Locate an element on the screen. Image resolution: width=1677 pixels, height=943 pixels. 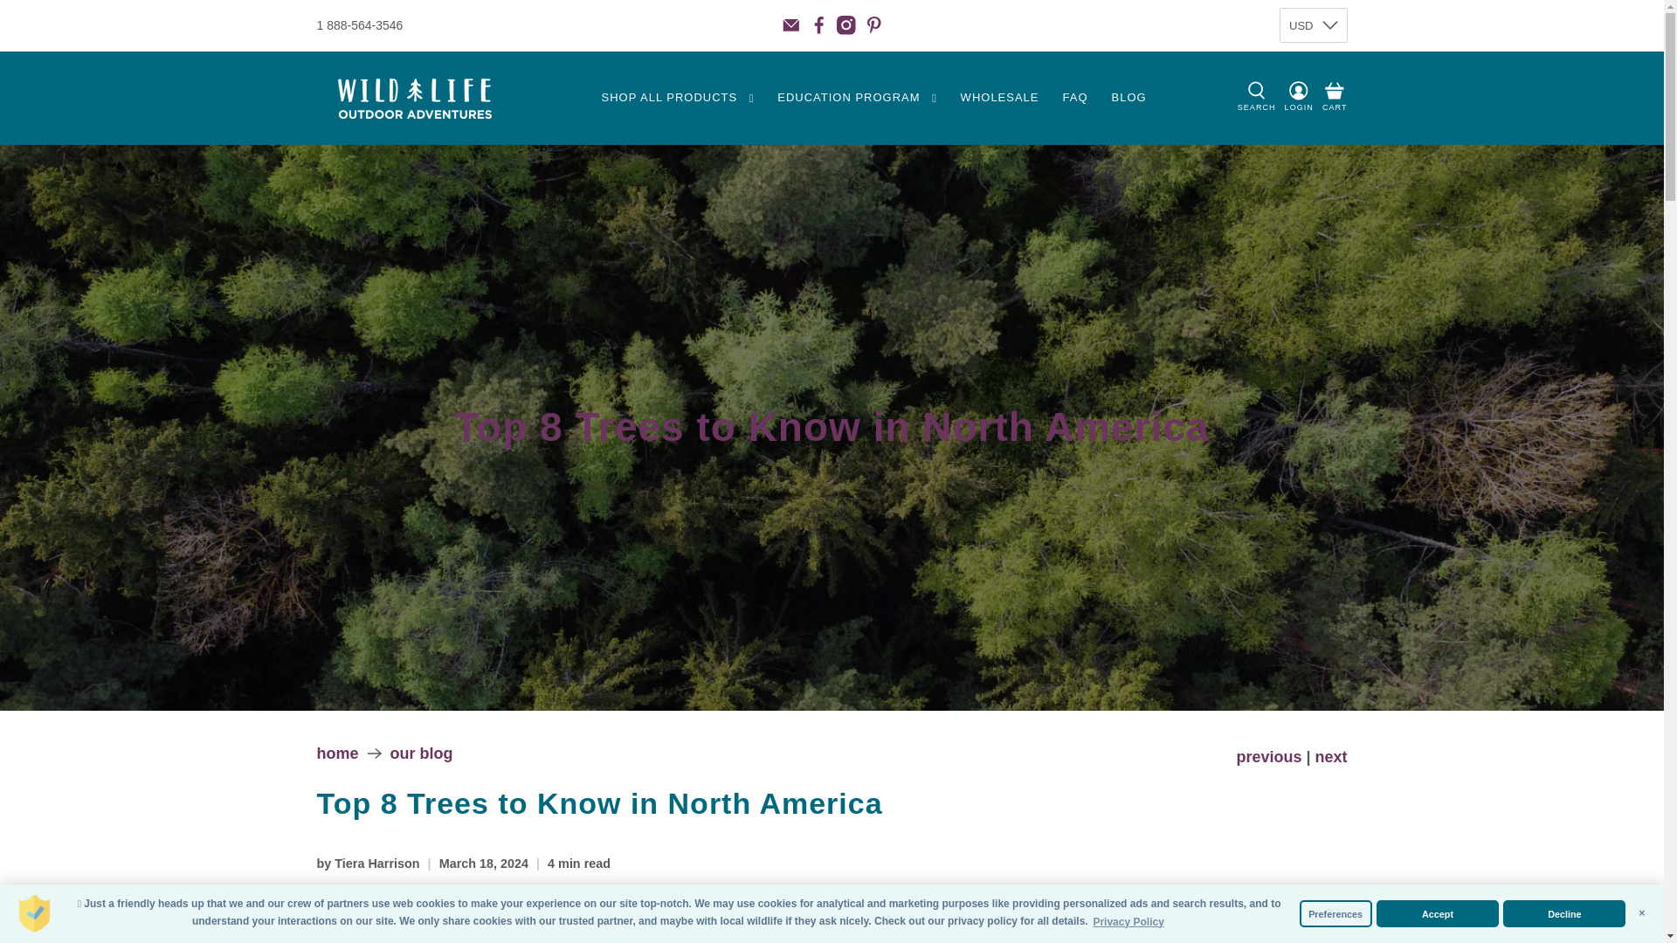
Decline is located at coordinates (1563, 913).